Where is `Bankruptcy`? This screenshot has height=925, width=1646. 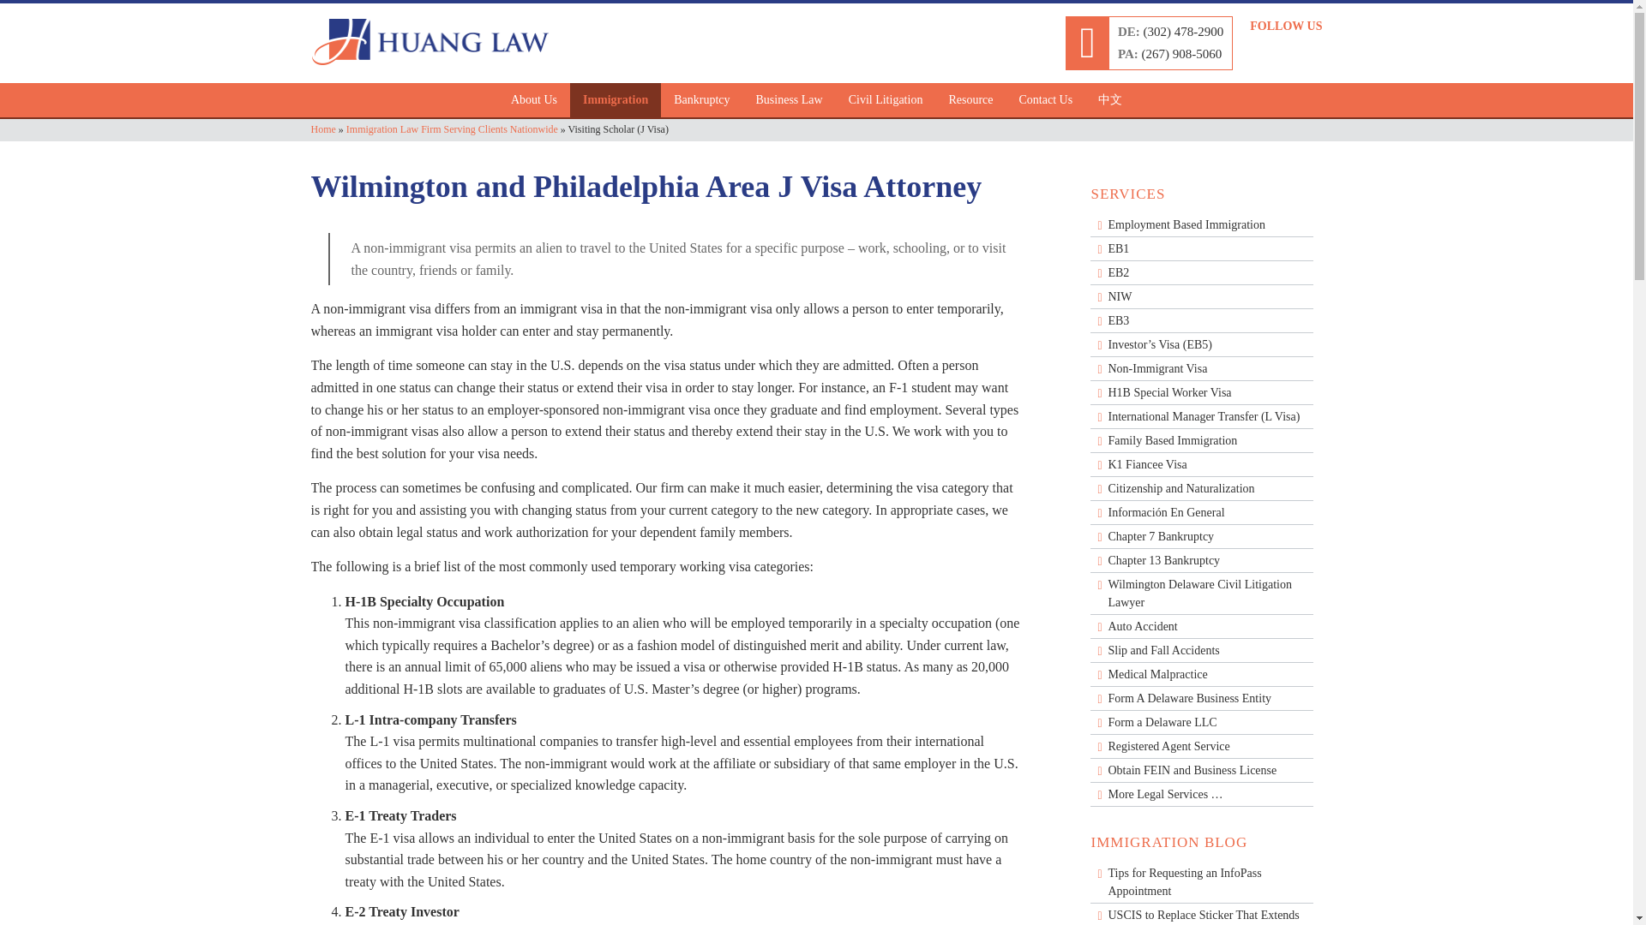
Bankruptcy is located at coordinates (701, 100).